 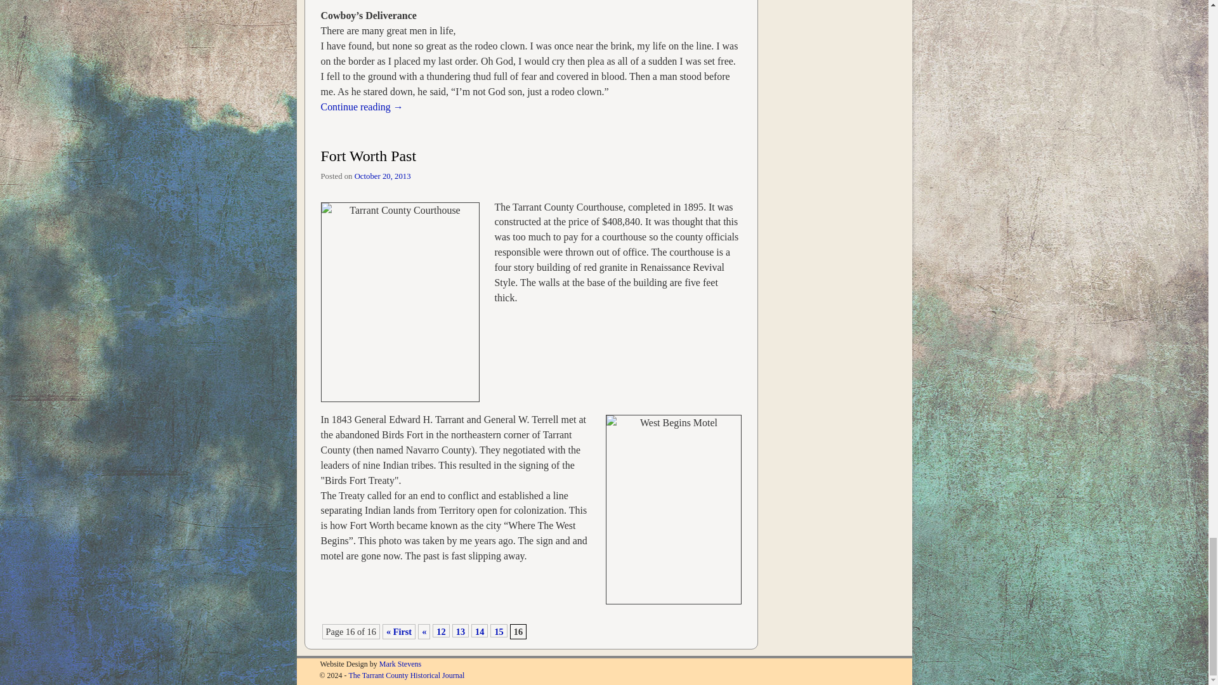 I want to click on 8:35 pm, so click(x=383, y=176).